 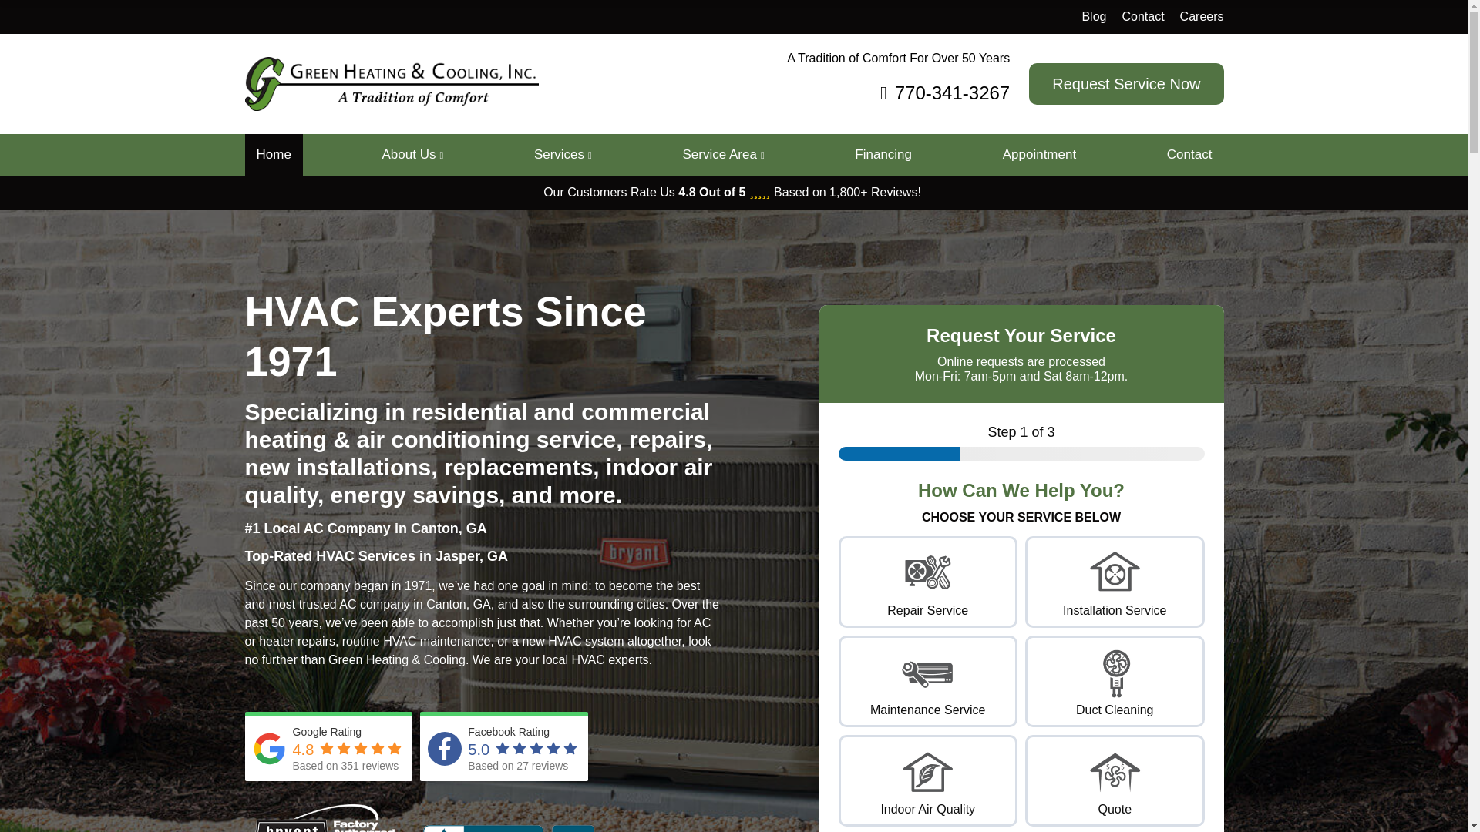 What do you see at coordinates (928, 673) in the screenshot?
I see `Maintenance Service` at bounding box center [928, 673].